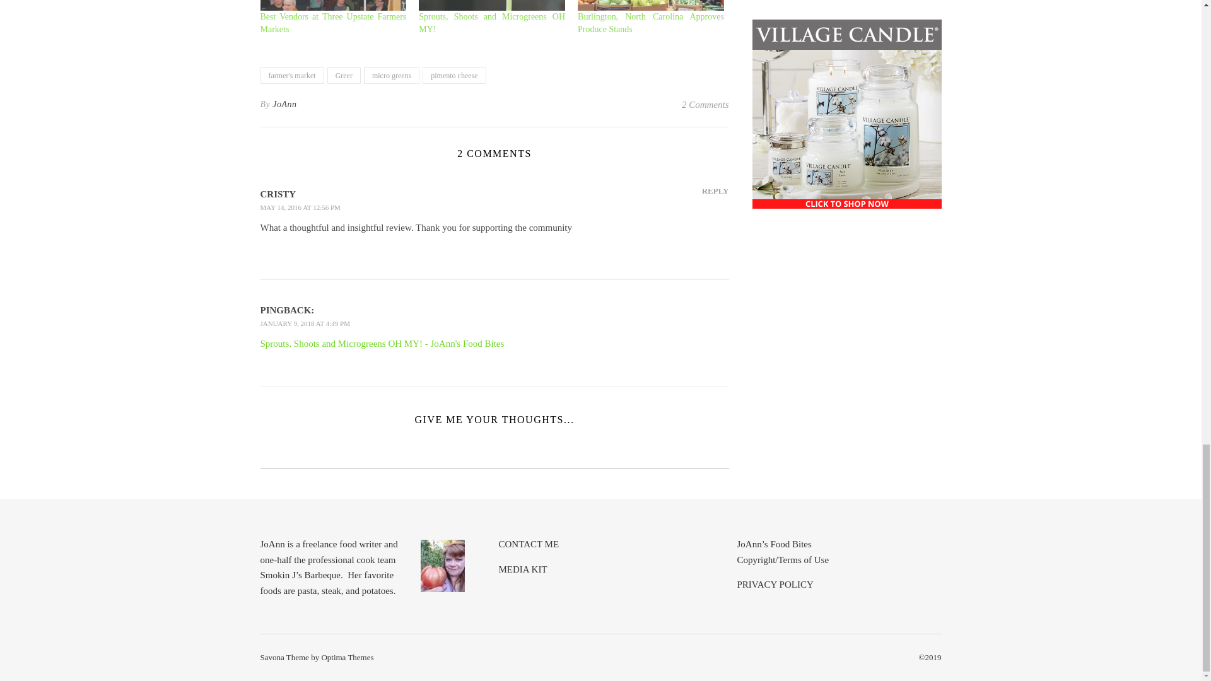  What do you see at coordinates (333, 5) in the screenshot?
I see `Best Vendors at Three Upstate Farmers Markets` at bounding box center [333, 5].